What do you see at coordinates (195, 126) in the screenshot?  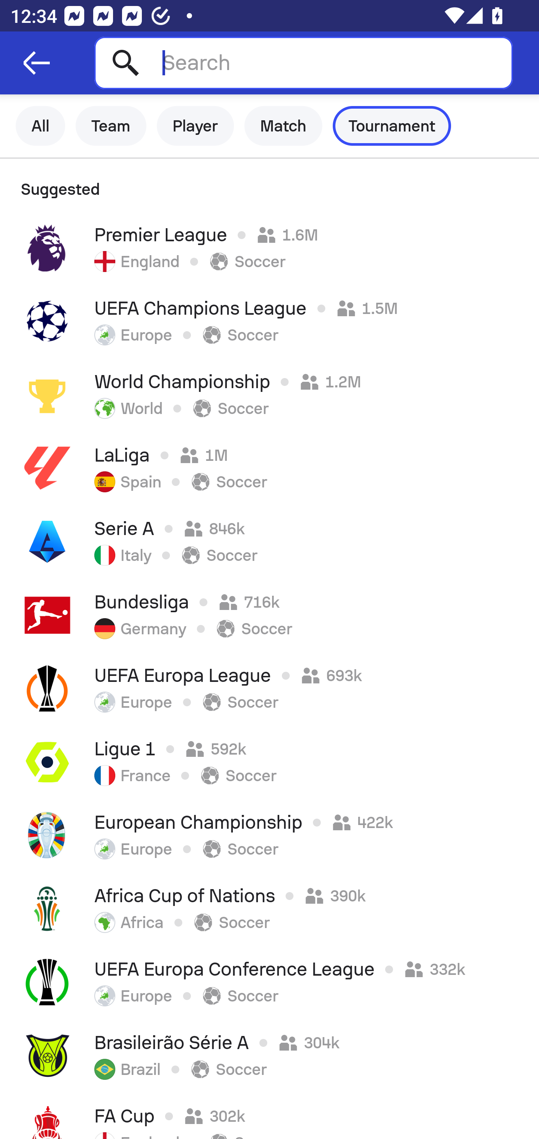 I see `Player` at bounding box center [195, 126].